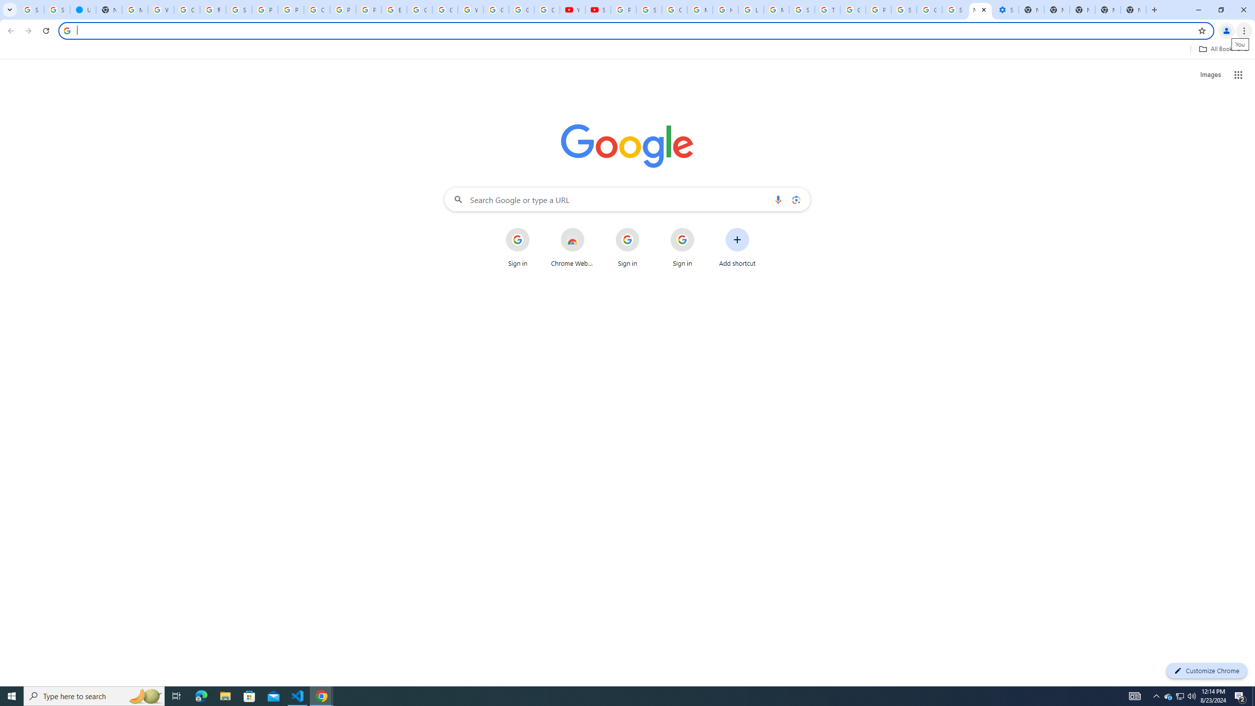 This screenshot has width=1255, height=706. I want to click on Sign in - Google Accounts, so click(31, 10).